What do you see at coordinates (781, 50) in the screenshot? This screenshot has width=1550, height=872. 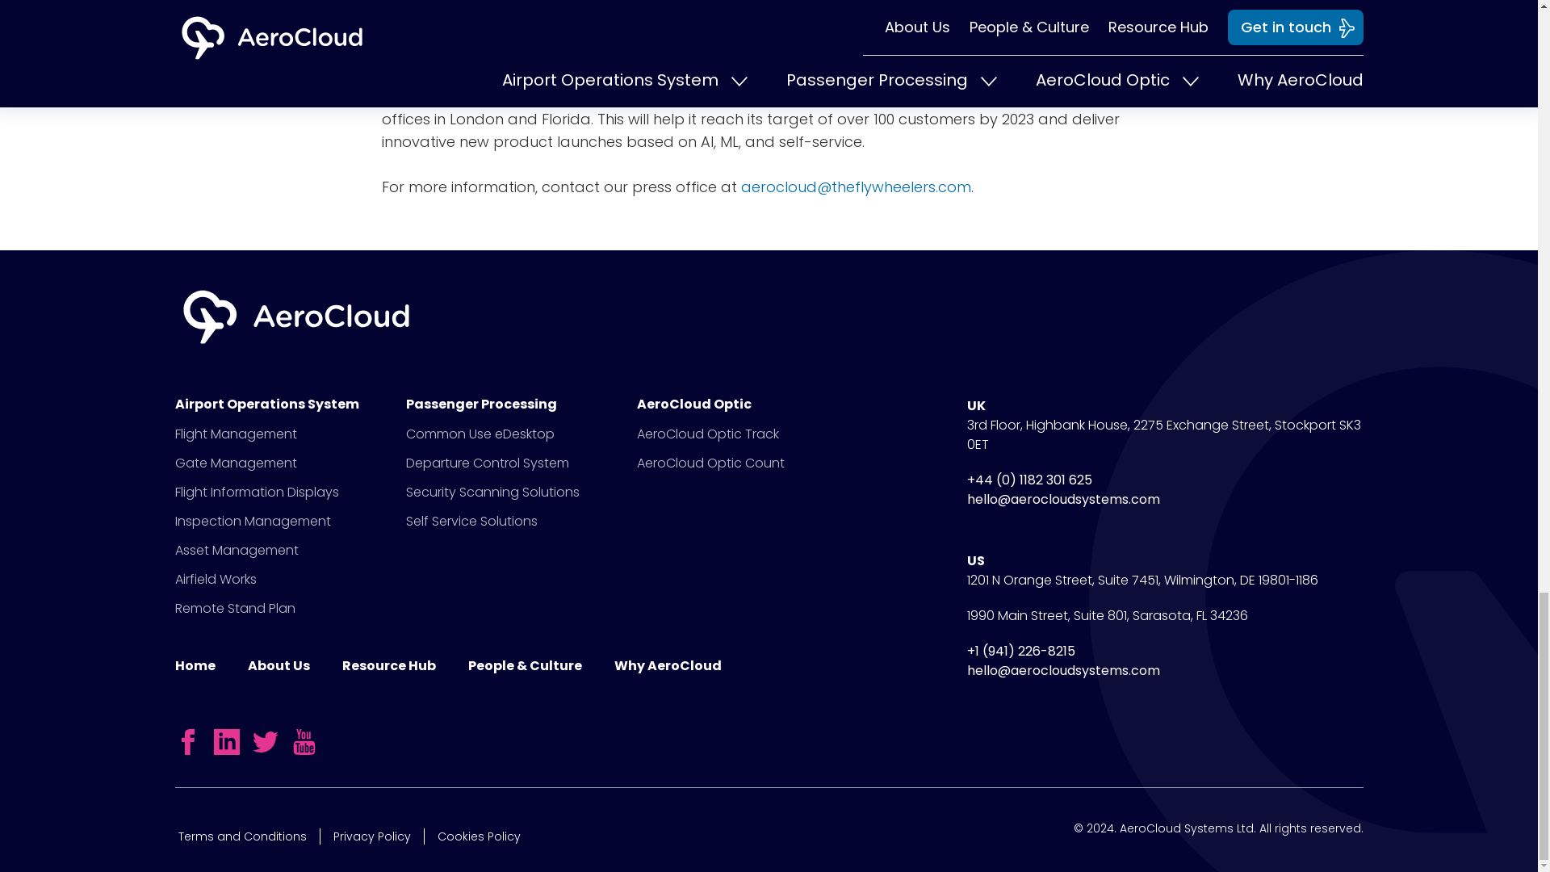 I see `I2BF Global Ventures` at bounding box center [781, 50].